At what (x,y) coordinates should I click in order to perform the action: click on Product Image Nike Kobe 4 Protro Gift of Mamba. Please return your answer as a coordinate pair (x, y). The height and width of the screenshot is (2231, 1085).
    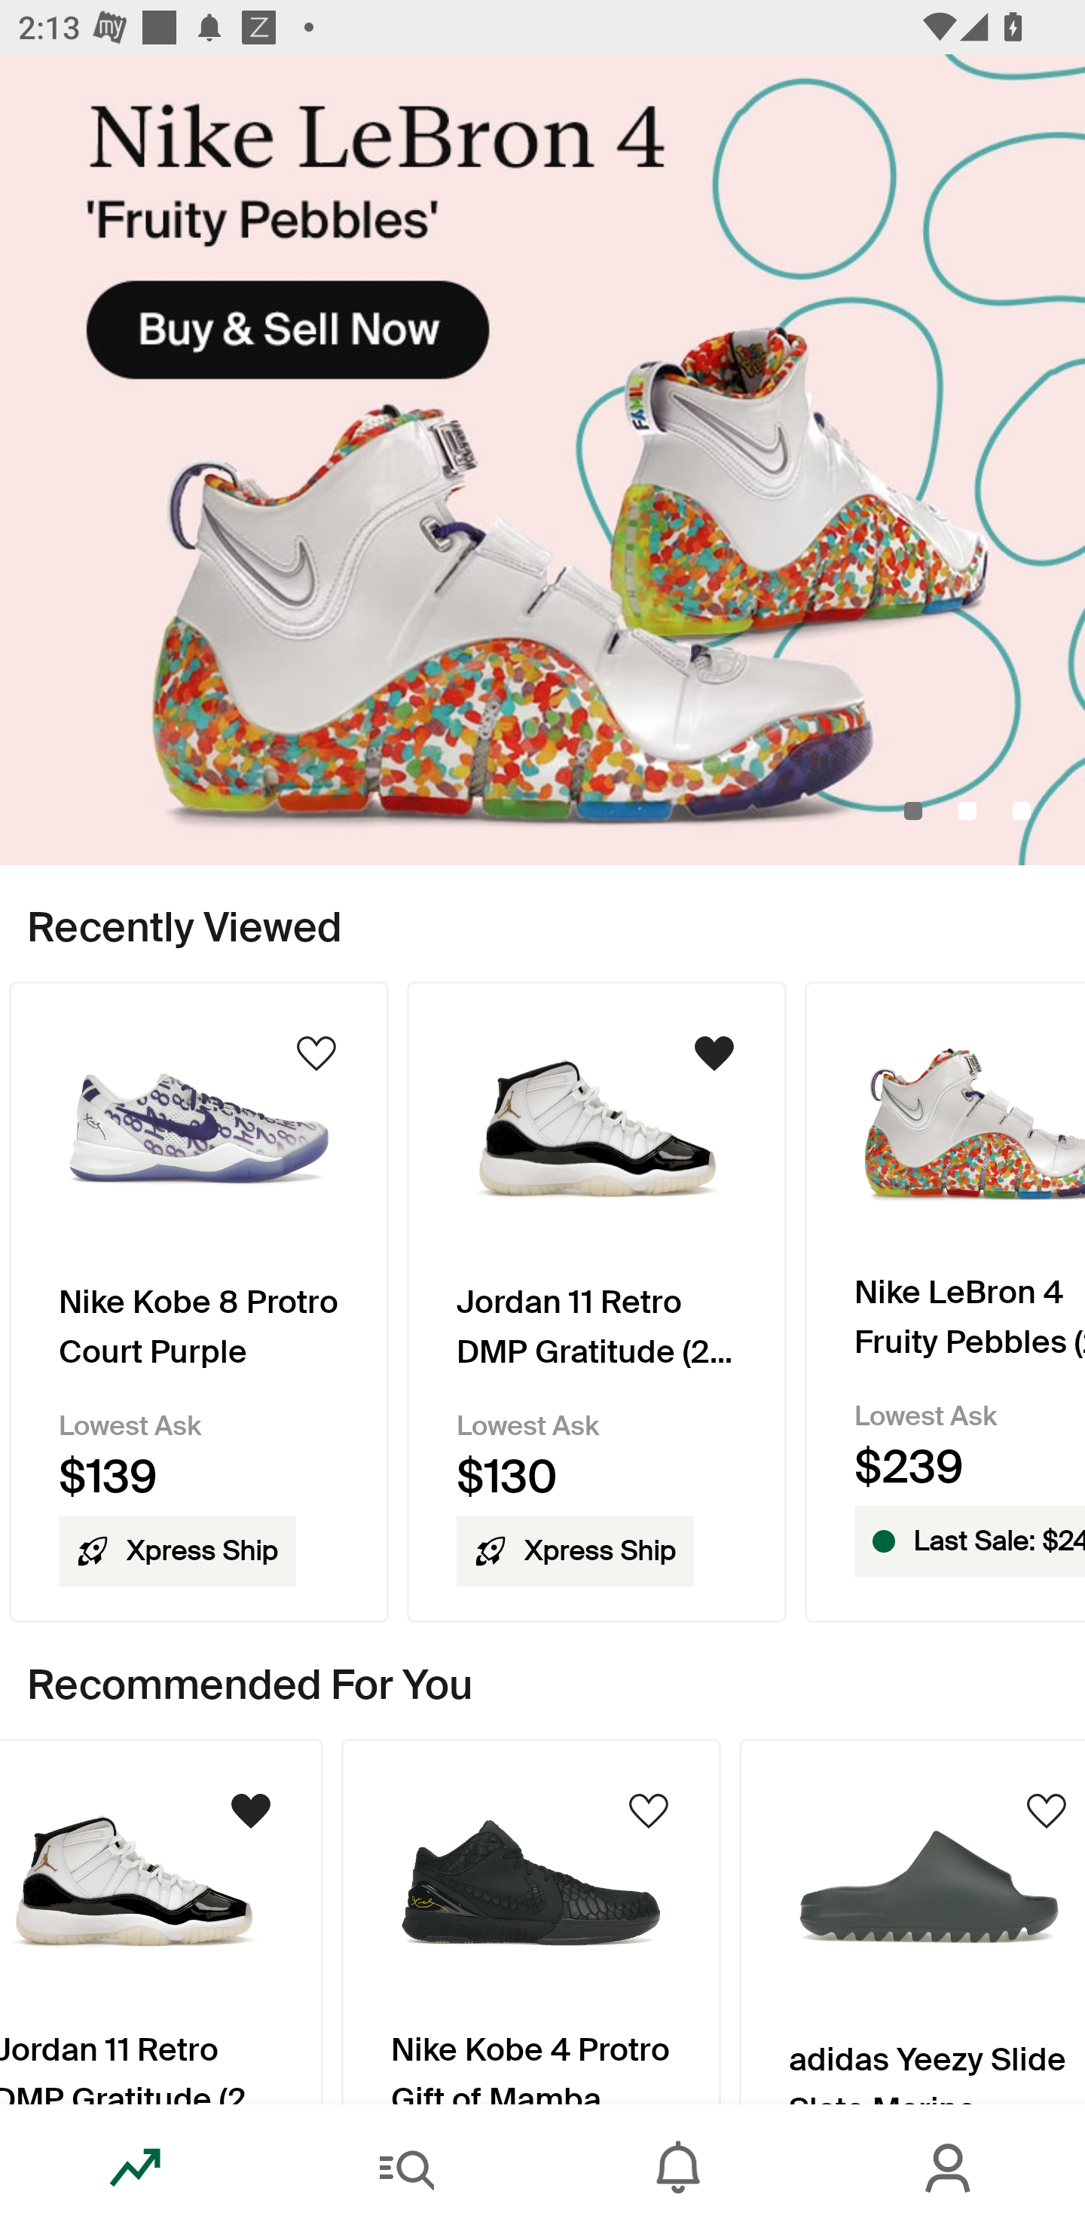
    Looking at the image, I should click on (531, 1920).